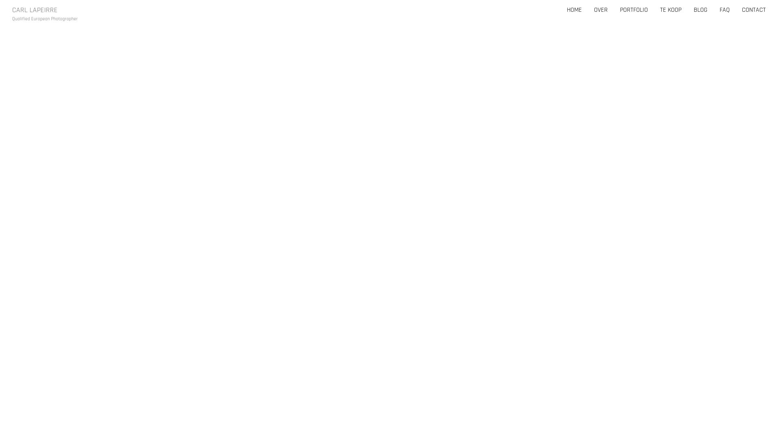 The image size is (778, 438). What do you see at coordinates (754, 10) in the screenshot?
I see `CONTACT` at bounding box center [754, 10].